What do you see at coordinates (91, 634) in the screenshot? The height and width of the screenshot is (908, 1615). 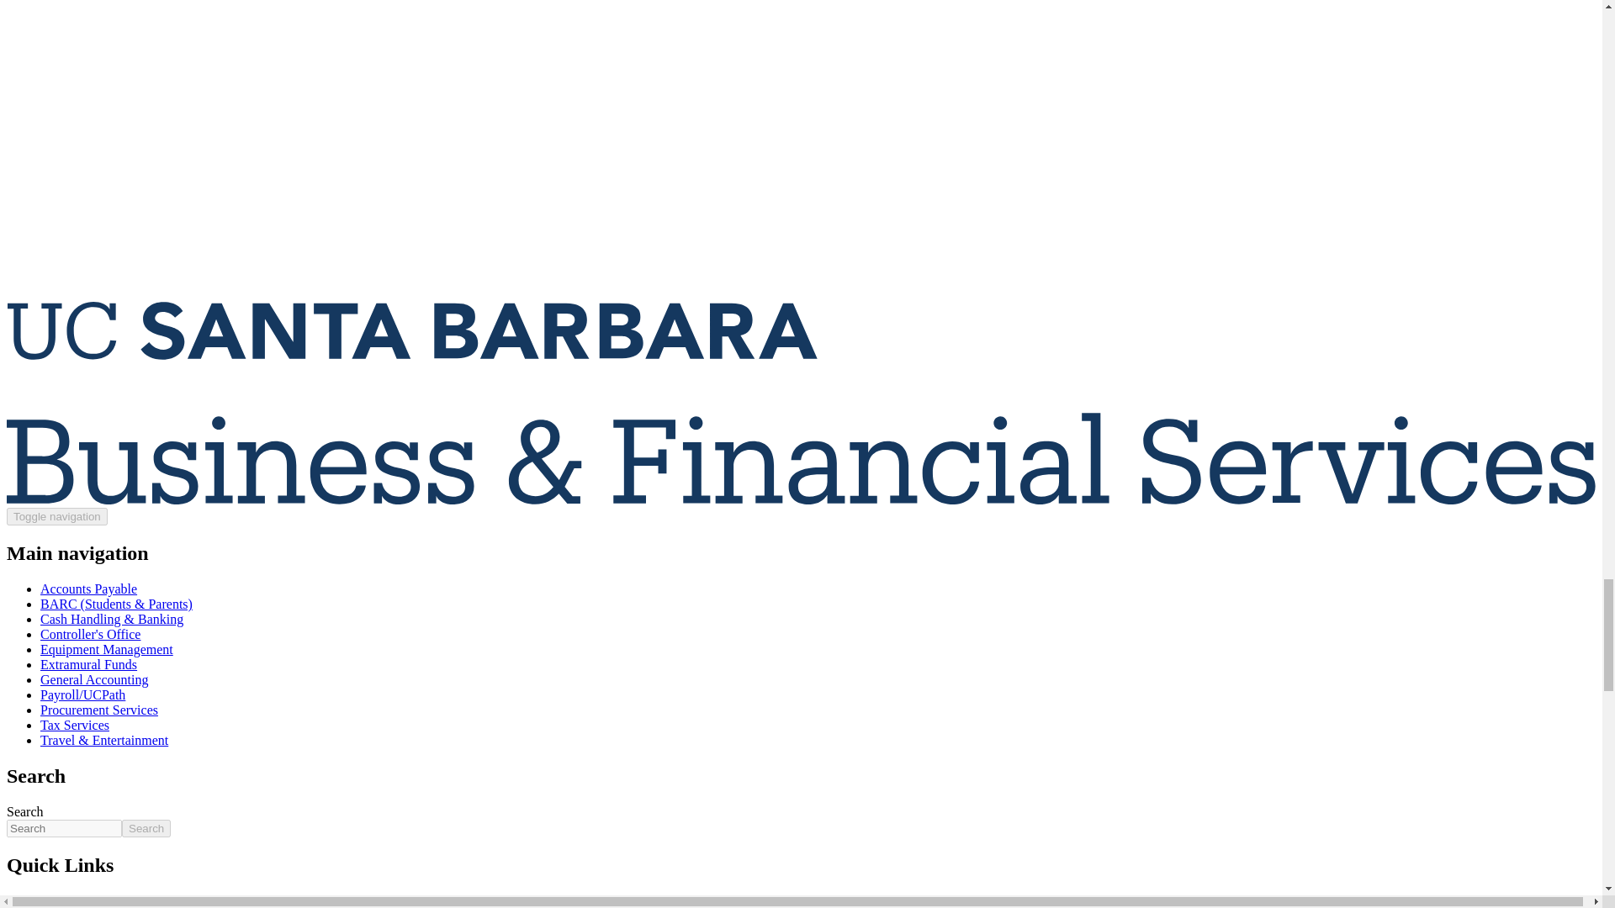 I see `Controller's Office` at bounding box center [91, 634].